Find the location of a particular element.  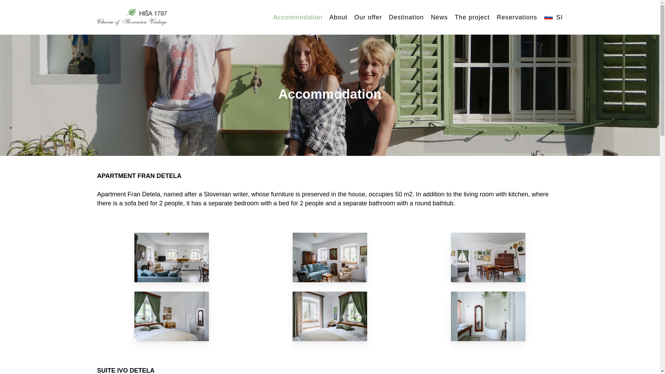

Our offer is located at coordinates (368, 17).